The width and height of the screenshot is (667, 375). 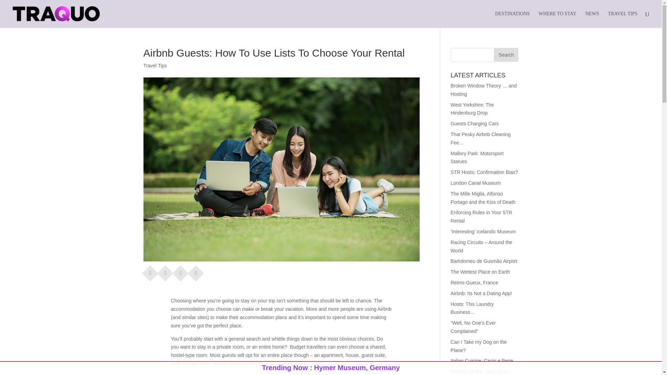 I want to click on TRAVEL TIPS, so click(x=623, y=19).